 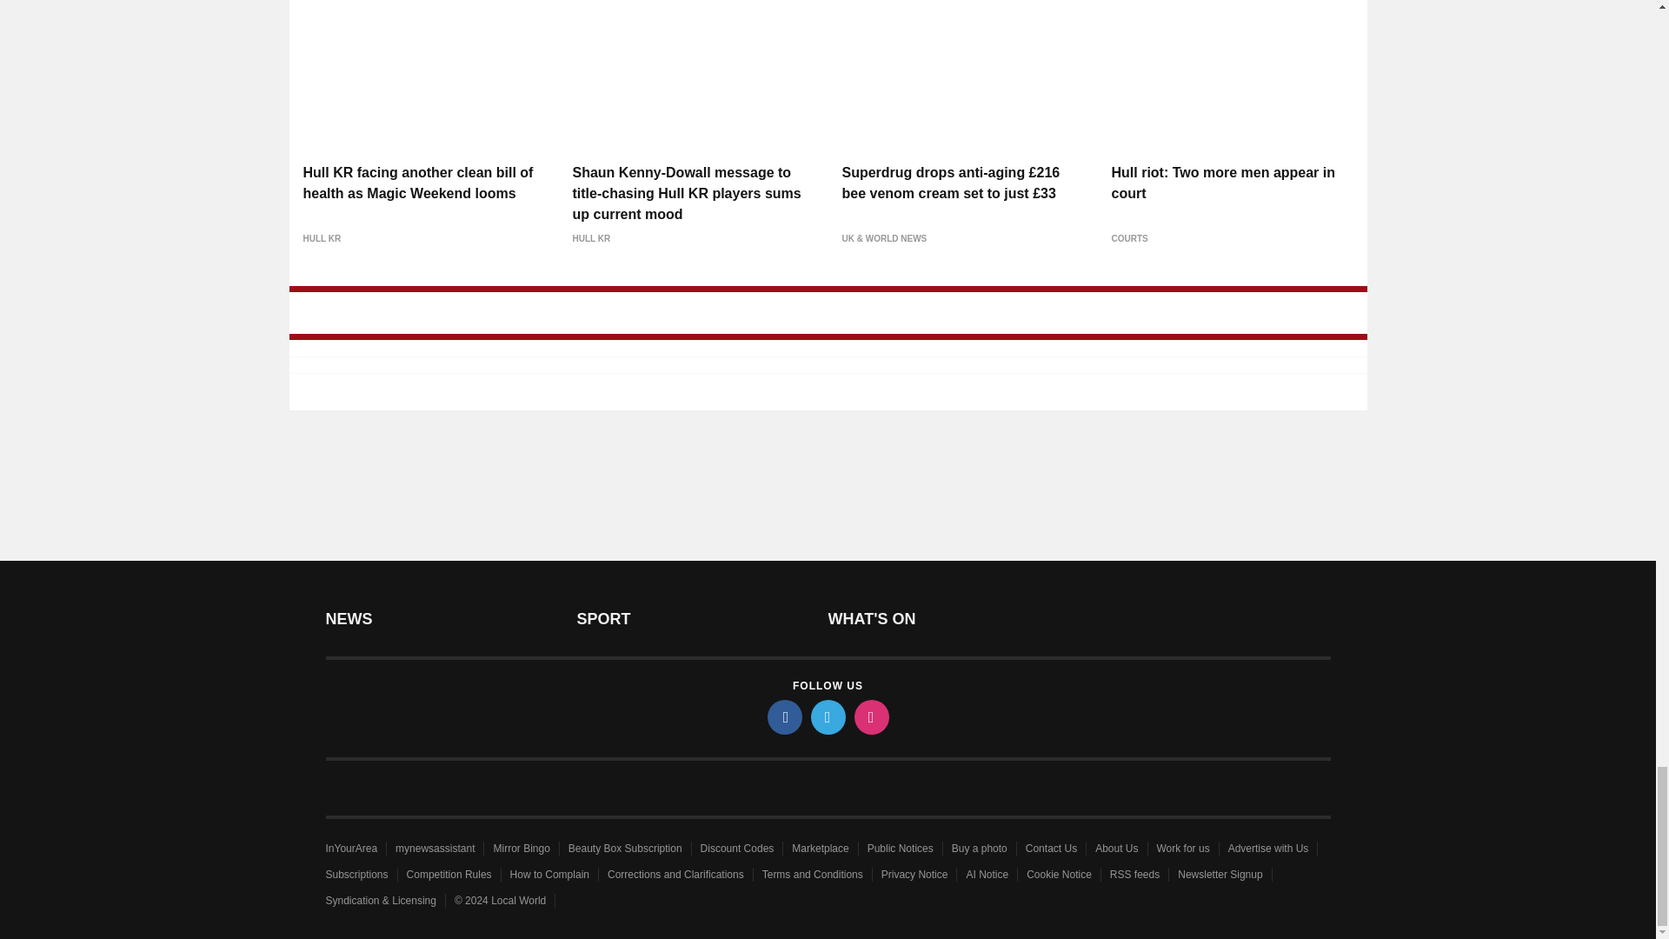 I want to click on facebook, so click(x=783, y=716).